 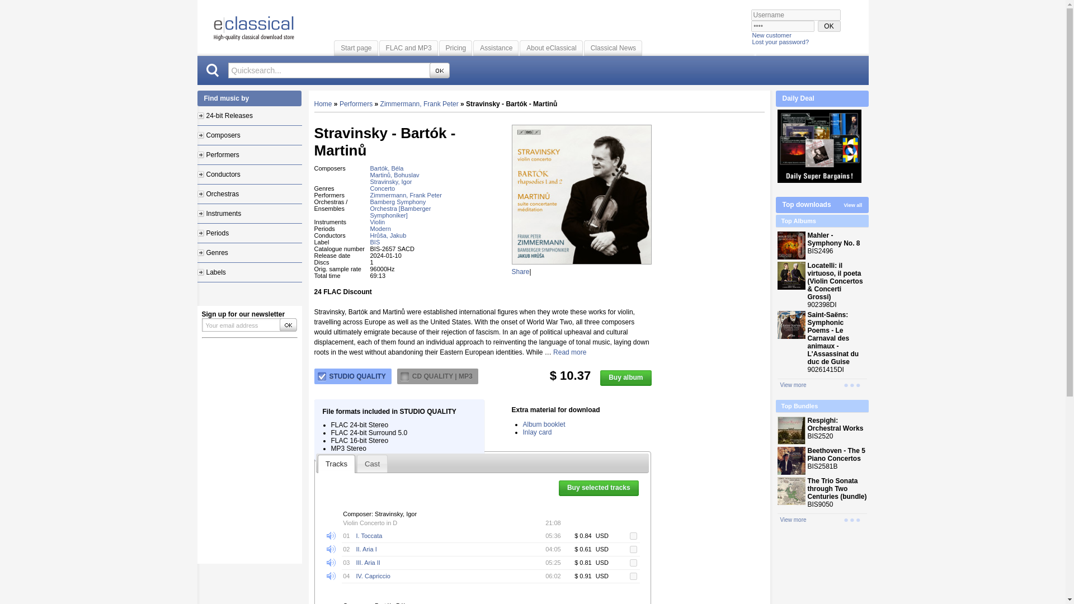 I want to click on Concerto, so click(x=383, y=188).